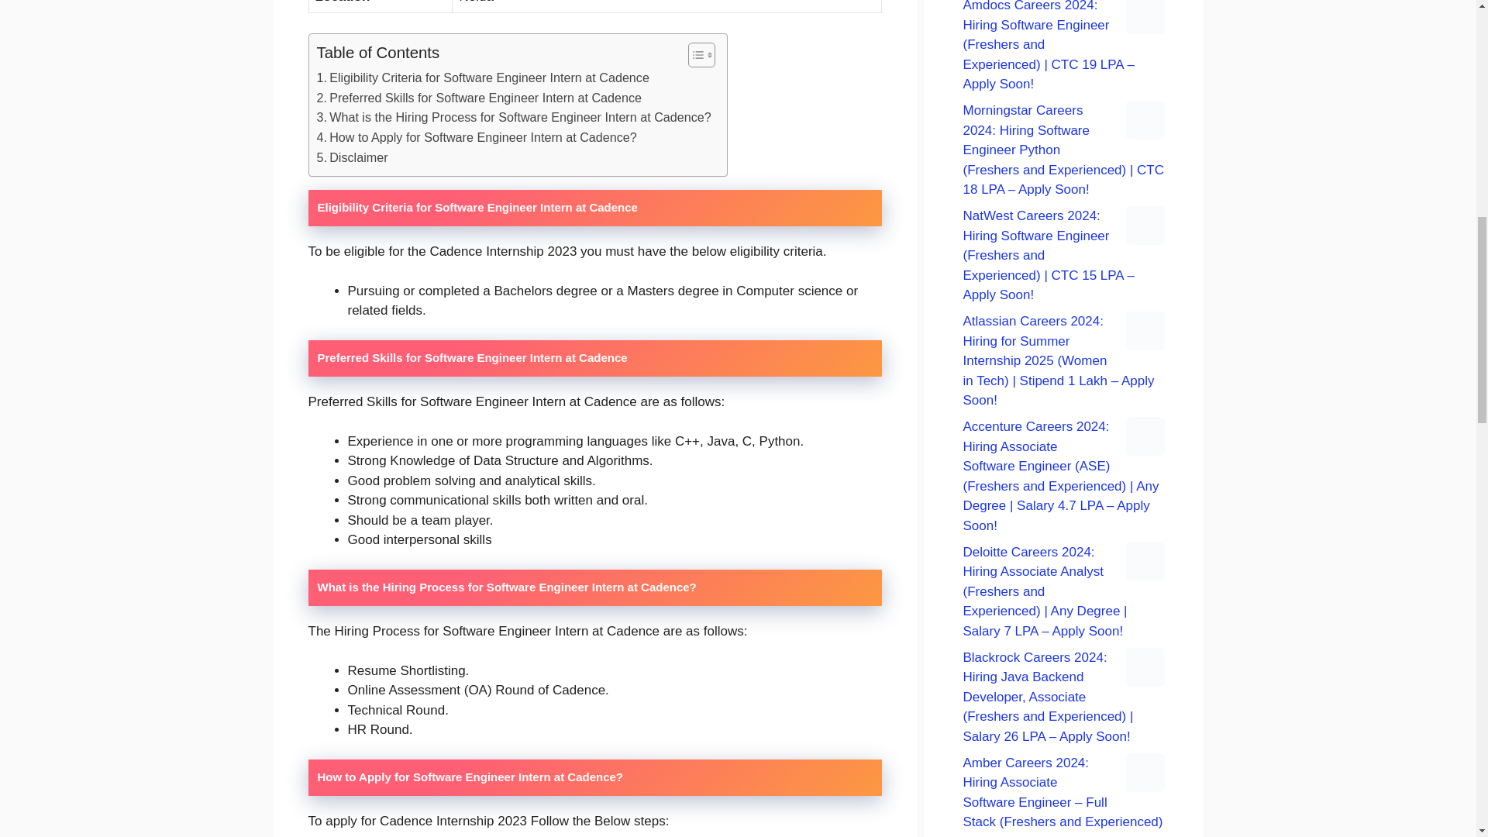 This screenshot has width=1488, height=837. What do you see at coordinates (476, 138) in the screenshot?
I see `How to Apply for Software Engineer Intern at Cadence?` at bounding box center [476, 138].